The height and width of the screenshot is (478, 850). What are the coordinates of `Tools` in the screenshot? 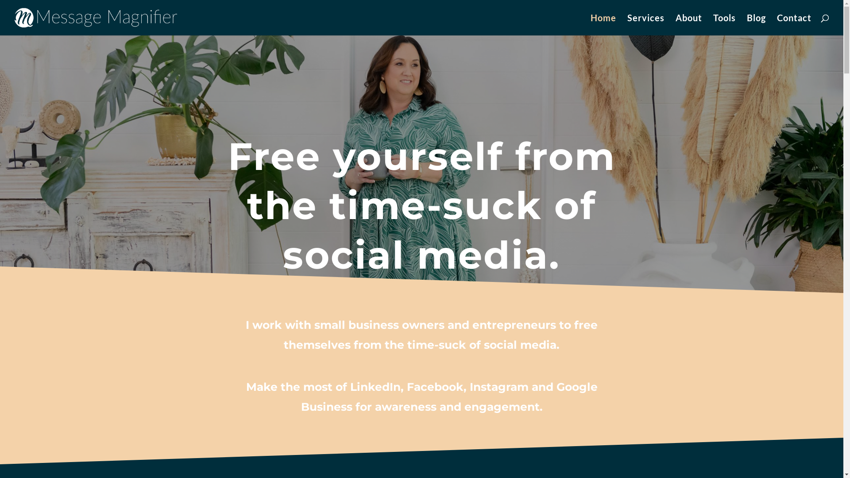 It's located at (724, 25).